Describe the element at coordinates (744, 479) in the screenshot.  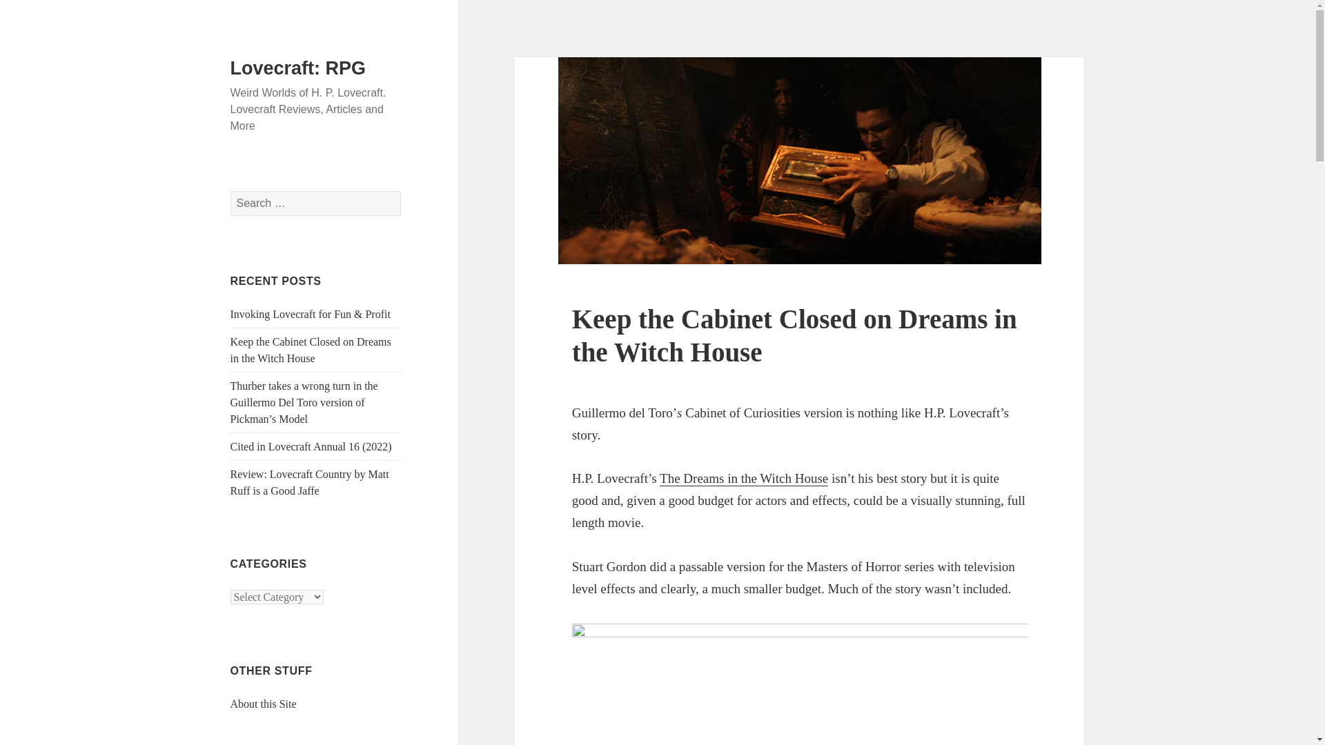
I see `The Dreams in the Witch House` at that location.